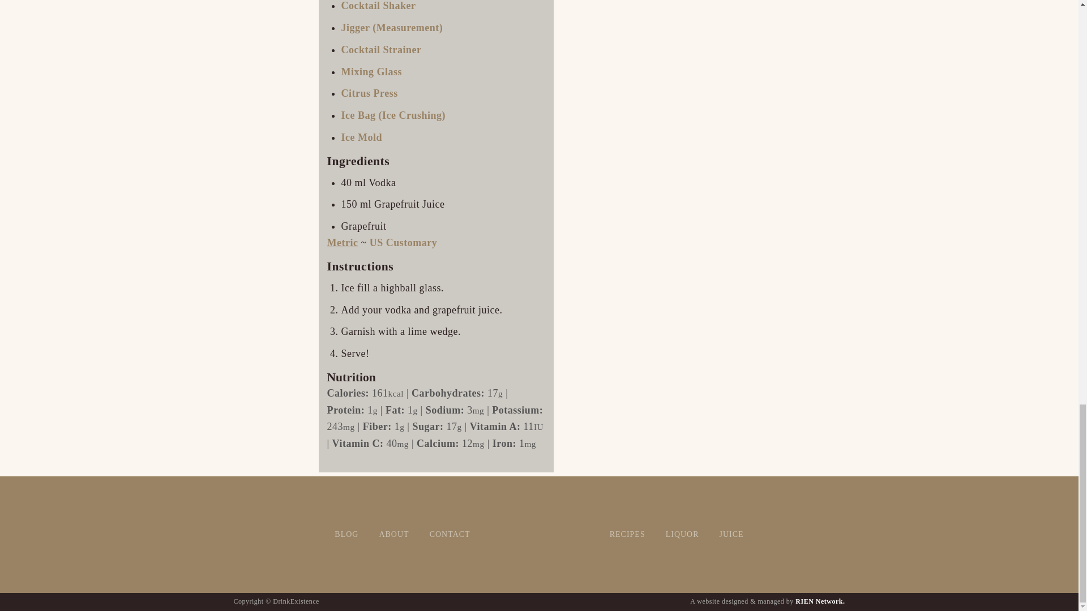 This screenshot has width=1087, height=611. Describe the element at coordinates (371, 71) in the screenshot. I see `Mixing Glass` at that location.